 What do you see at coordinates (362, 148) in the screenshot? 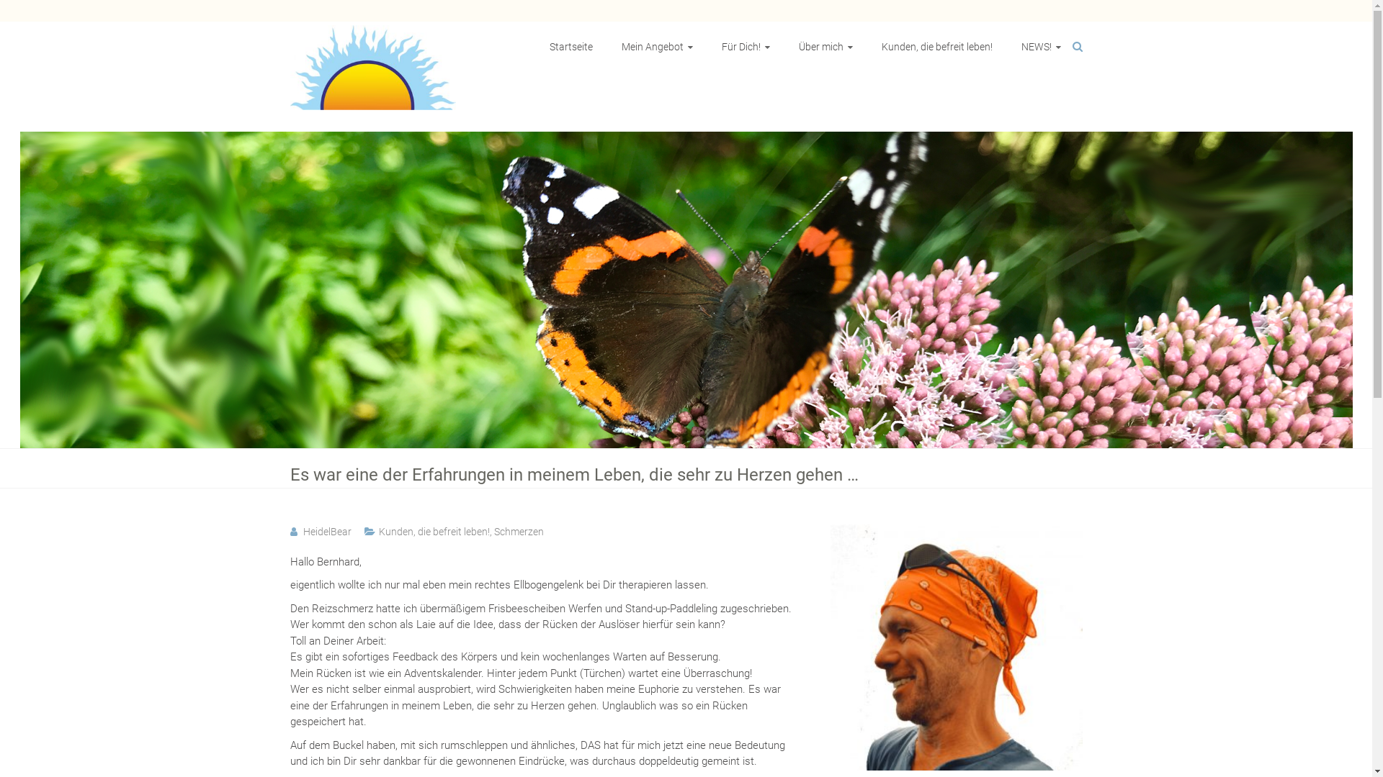
I see `Befreit leben!` at bounding box center [362, 148].